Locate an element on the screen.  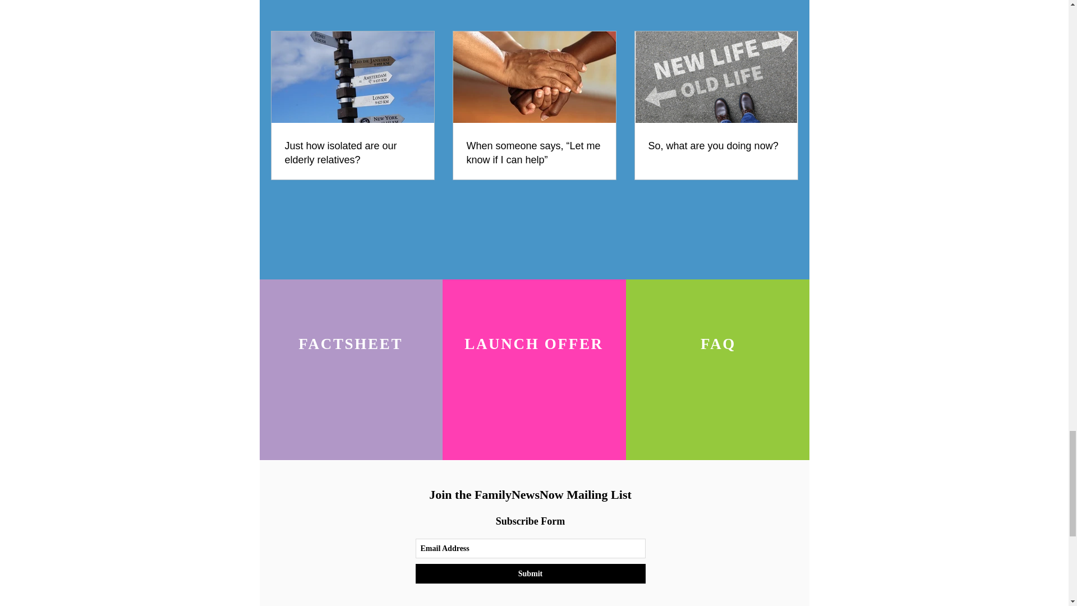
So, what are you doing now? is located at coordinates (716, 146).